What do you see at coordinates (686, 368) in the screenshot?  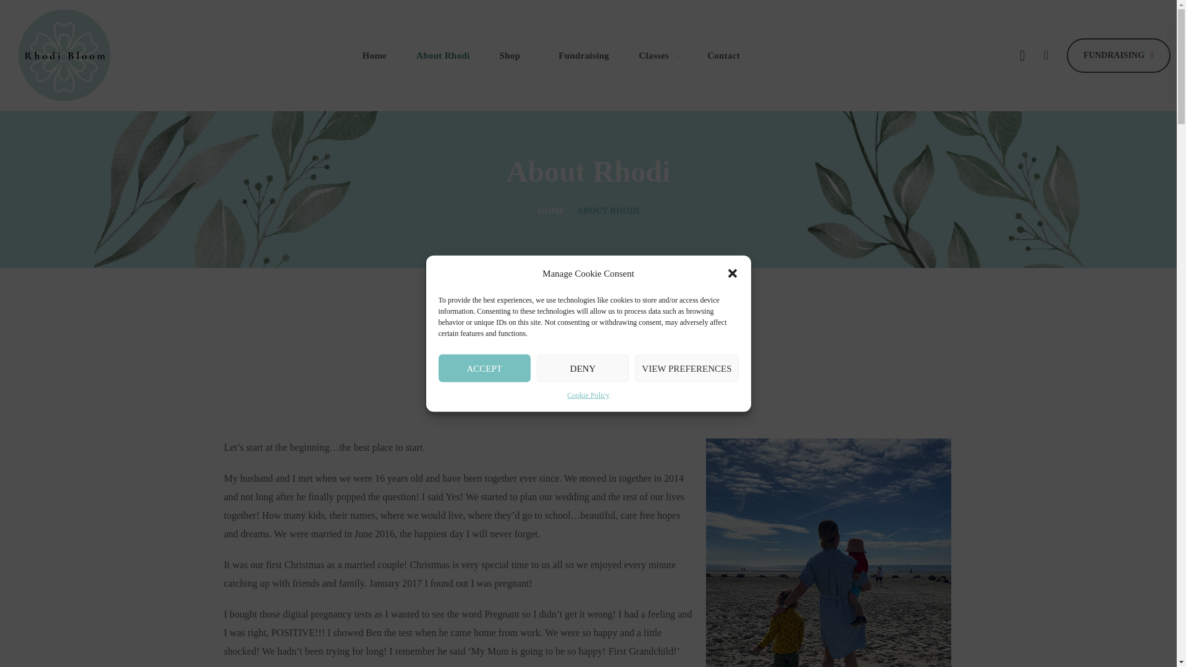 I see `VIEW PREFERENCES` at bounding box center [686, 368].